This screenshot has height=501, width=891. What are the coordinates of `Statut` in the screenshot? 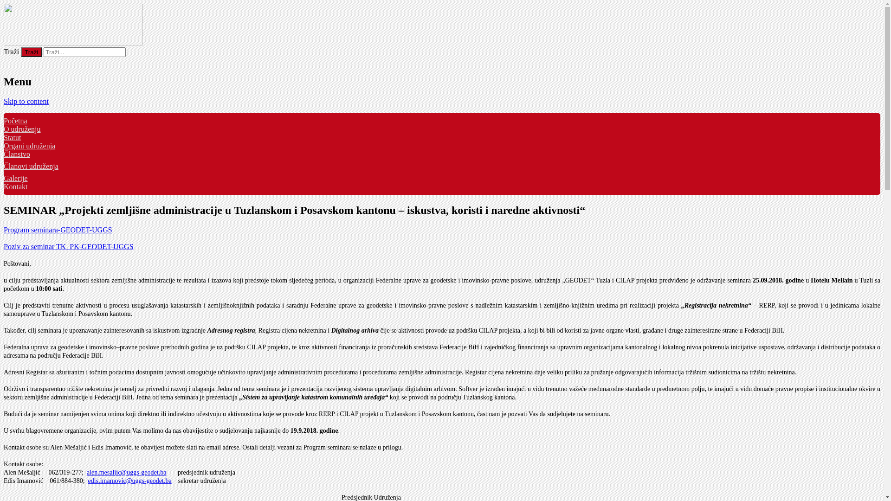 It's located at (12, 137).